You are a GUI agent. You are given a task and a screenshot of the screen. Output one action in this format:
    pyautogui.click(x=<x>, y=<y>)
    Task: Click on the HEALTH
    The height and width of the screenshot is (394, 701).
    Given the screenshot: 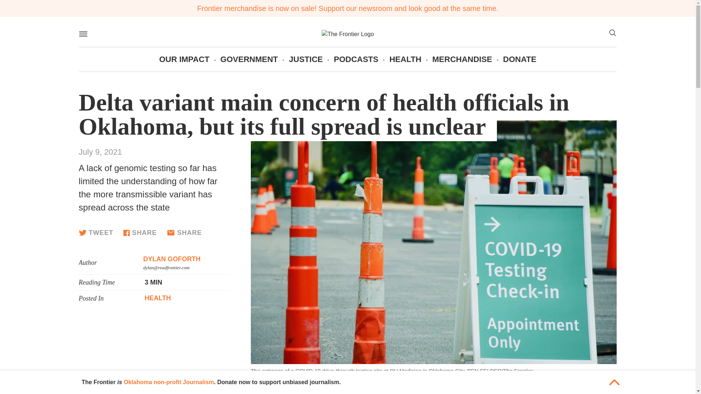 What is the action you would take?
    pyautogui.click(x=405, y=59)
    